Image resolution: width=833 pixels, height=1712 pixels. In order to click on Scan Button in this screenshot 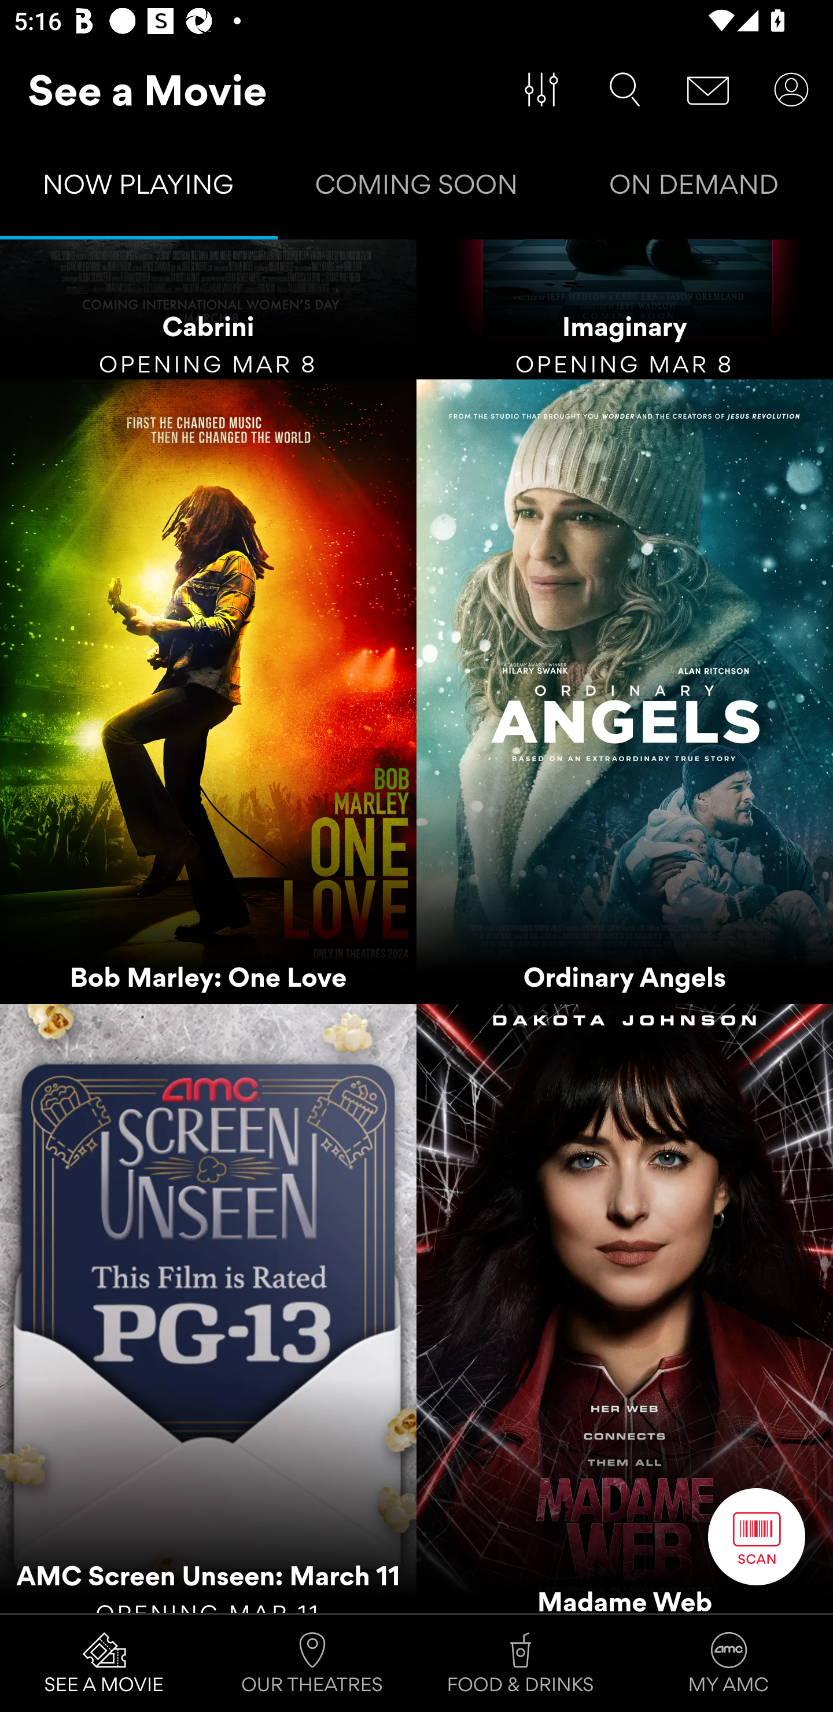, I will do `click(757, 1536)`.